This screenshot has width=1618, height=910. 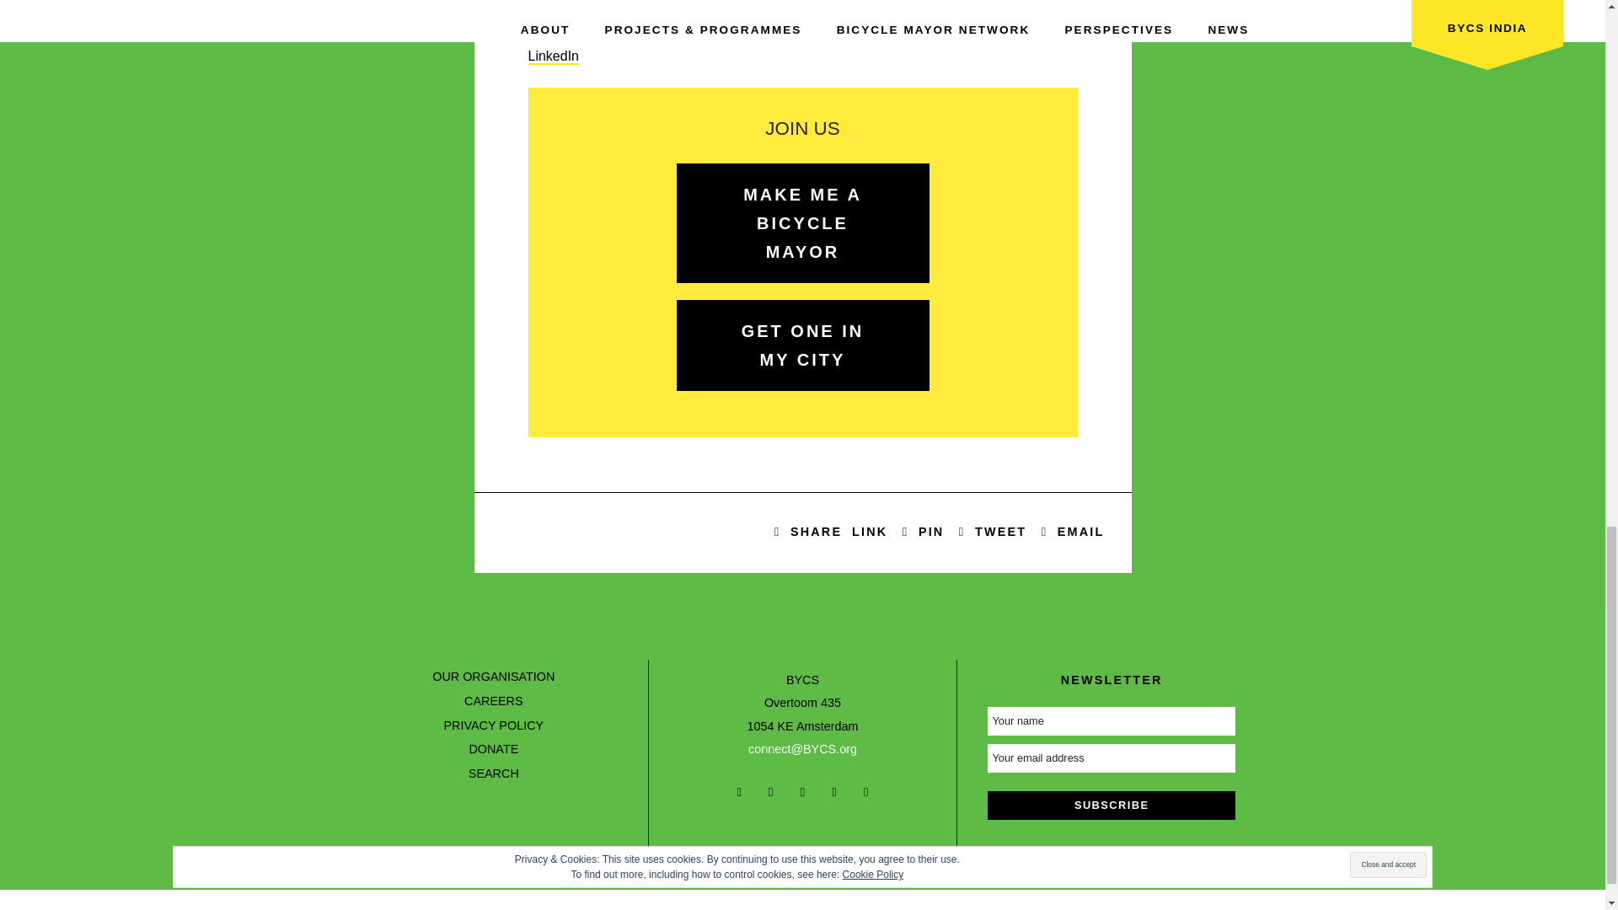 What do you see at coordinates (1111, 806) in the screenshot?
I see `Subscribe` at bounding box center [1111, 806].